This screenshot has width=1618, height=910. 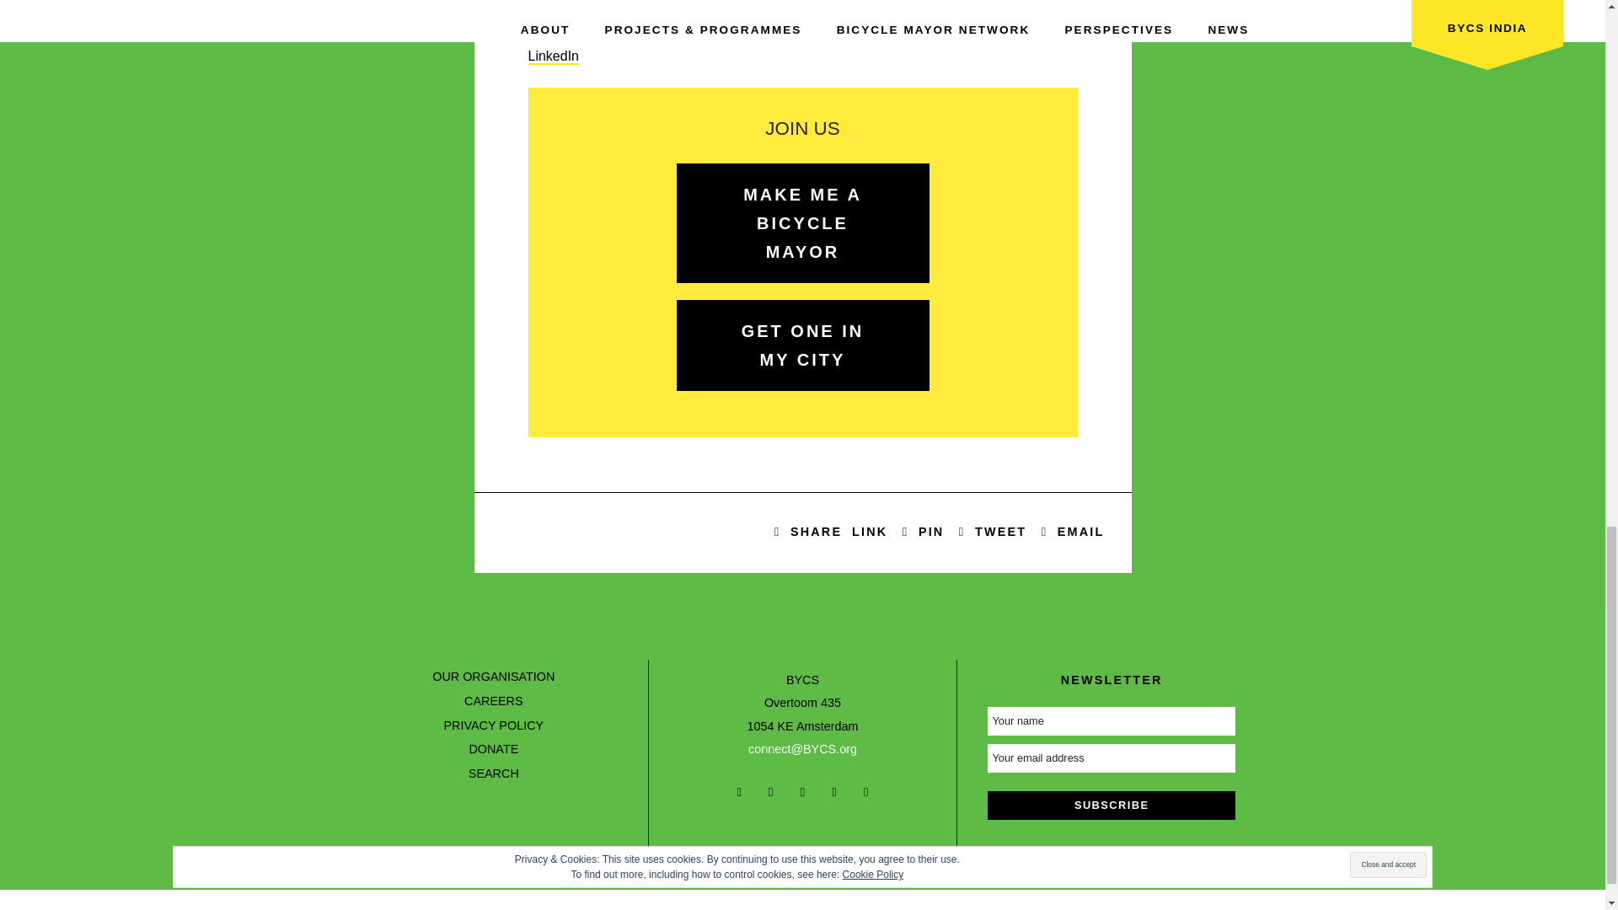 What do you see at coordinates (1111, 806) in the screenshot?
I see `Subscribe` at bounding box center [1111, 806].